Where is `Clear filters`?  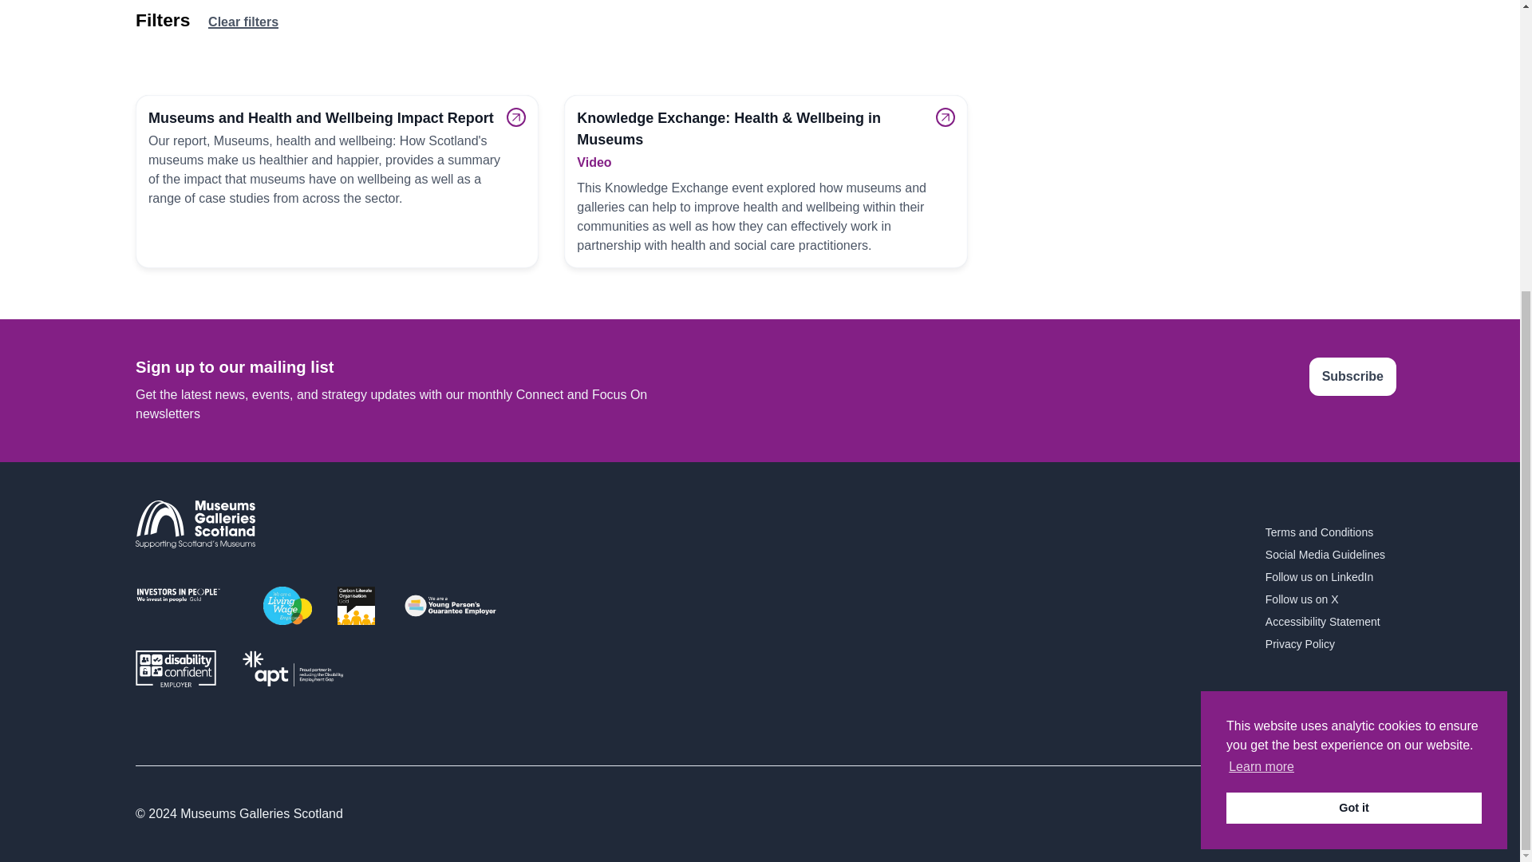
Clear filters is located at coordinates (243, 22).